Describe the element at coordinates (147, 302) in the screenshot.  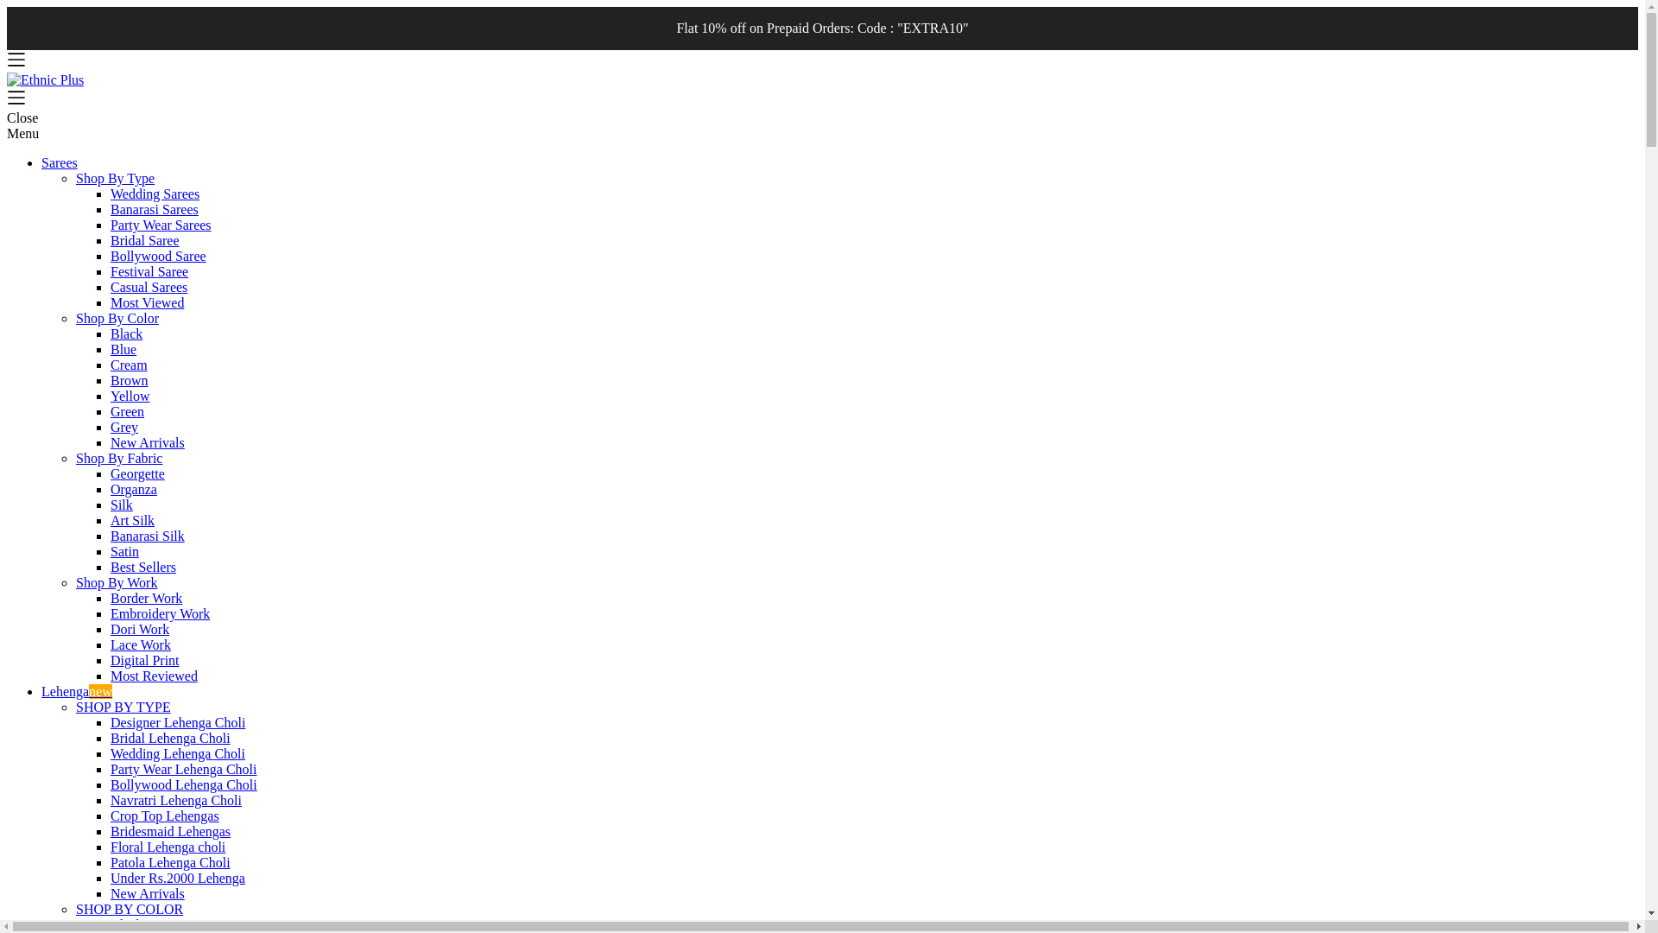
I see `Most Viewed` at that location.